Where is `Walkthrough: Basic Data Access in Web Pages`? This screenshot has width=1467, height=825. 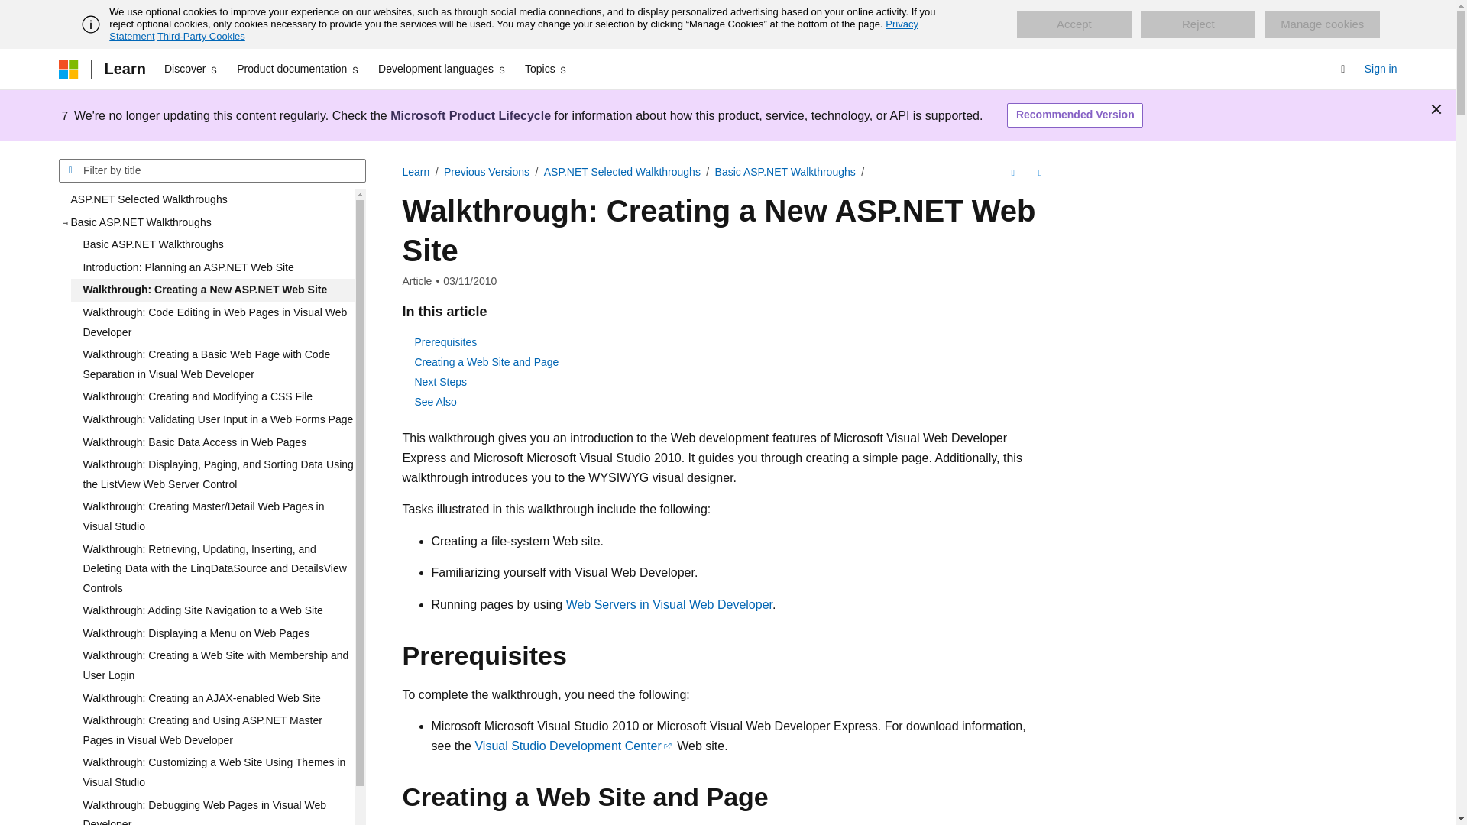 Walkthrough: Basic Data Access in Web Pages is located at coordinates (212, 443).